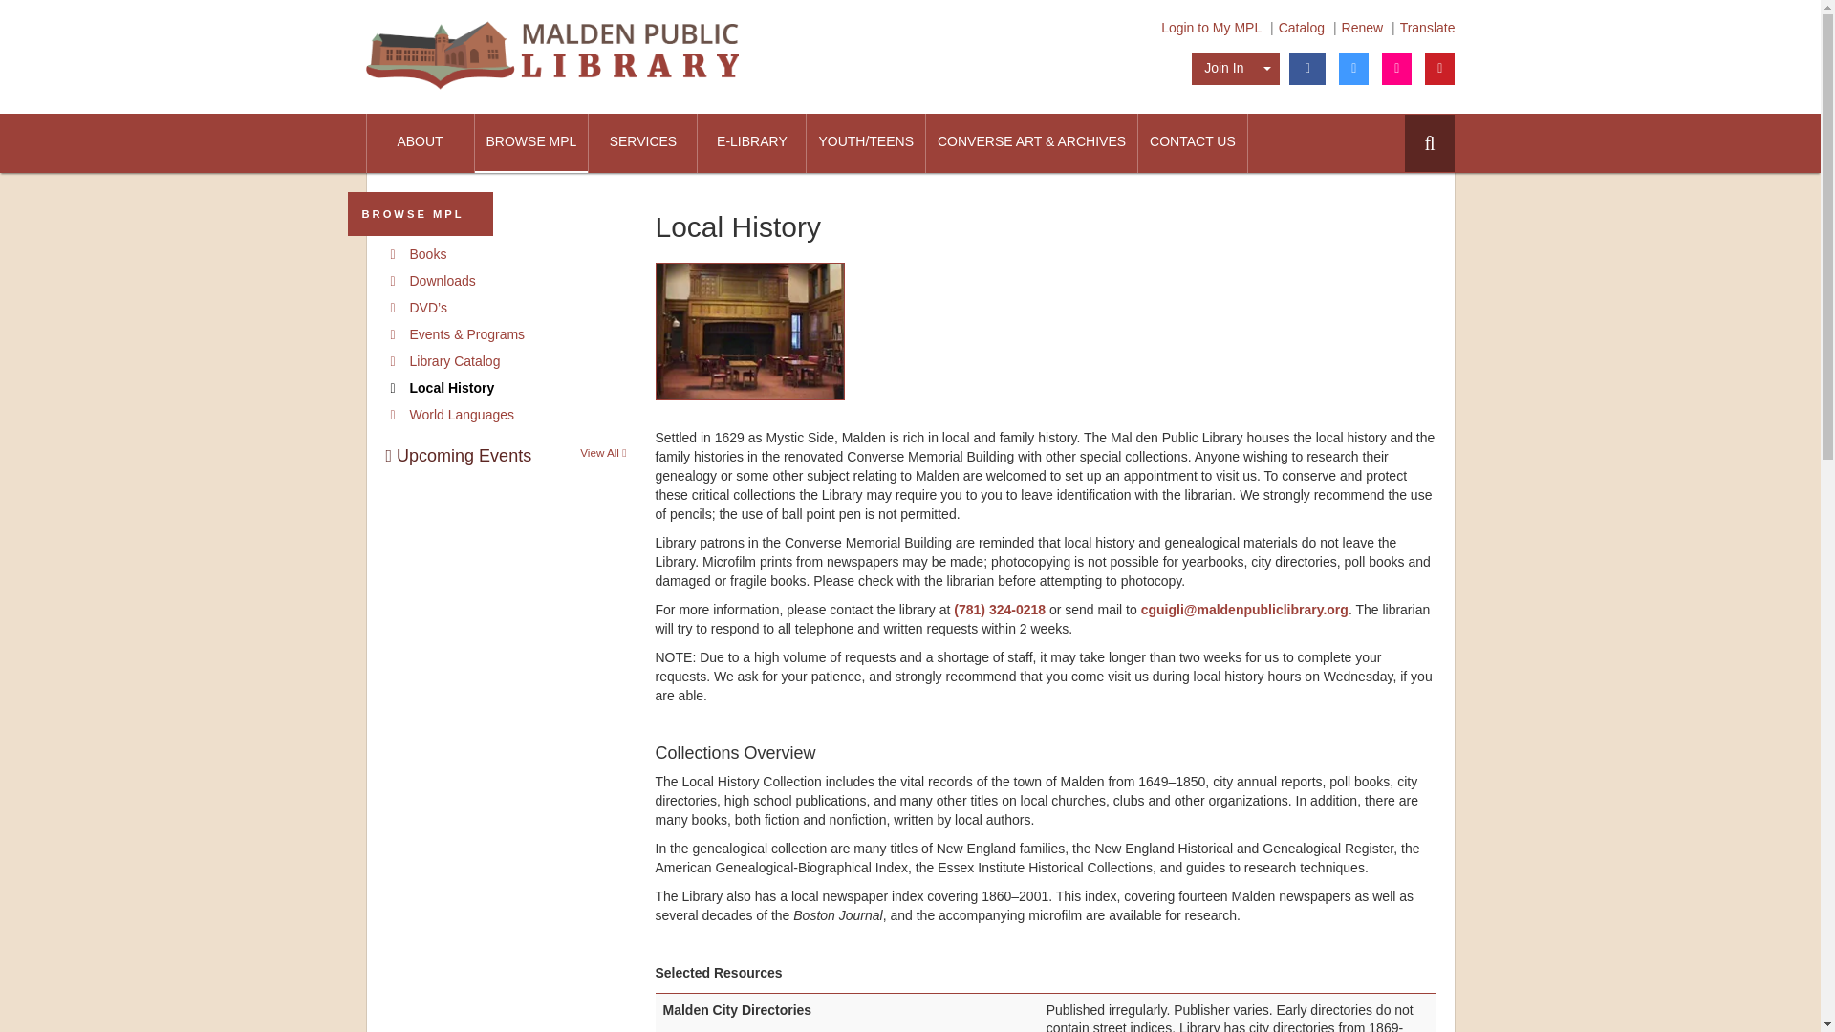 This screenshot has width=1835, height=1032. Describe the element at coordinates (529, 143) in the screenshot. I see `BROWSE MPL` at that location.